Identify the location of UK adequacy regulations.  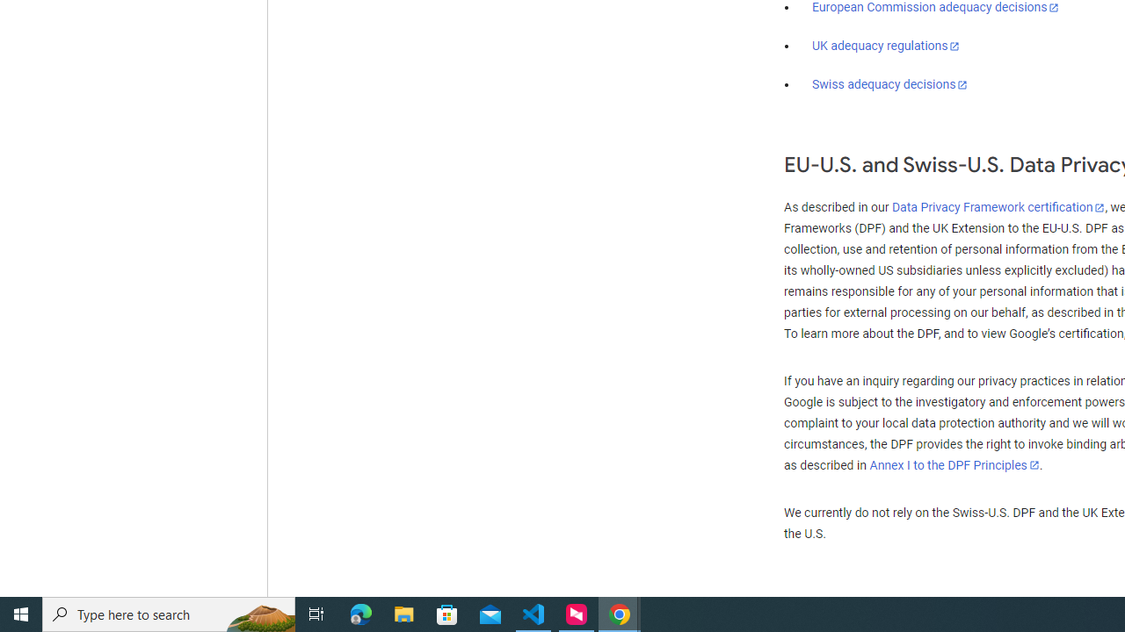
(886, 46).